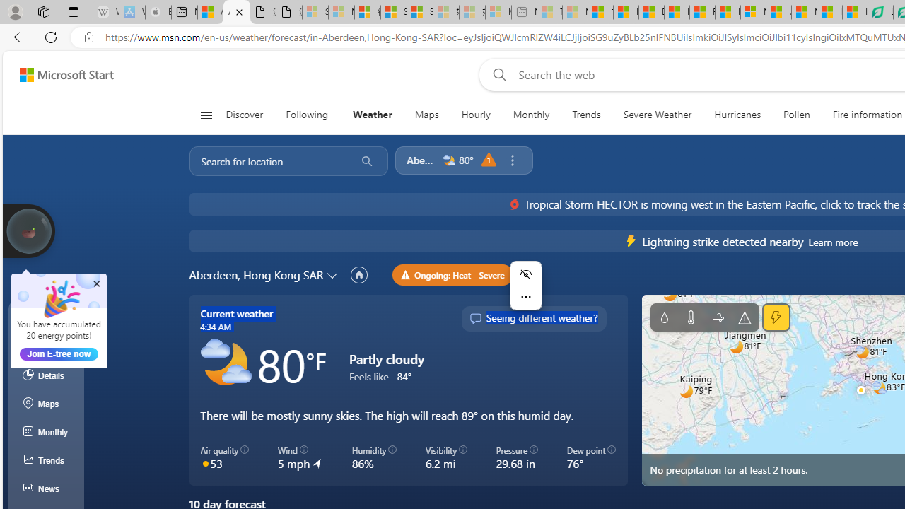 The width and height of the screenshot is (905, 509). What do you see at coordinates (300, 458) in the screenshot?
I see `Wind 5 mph` at bounding box center [300, 458].